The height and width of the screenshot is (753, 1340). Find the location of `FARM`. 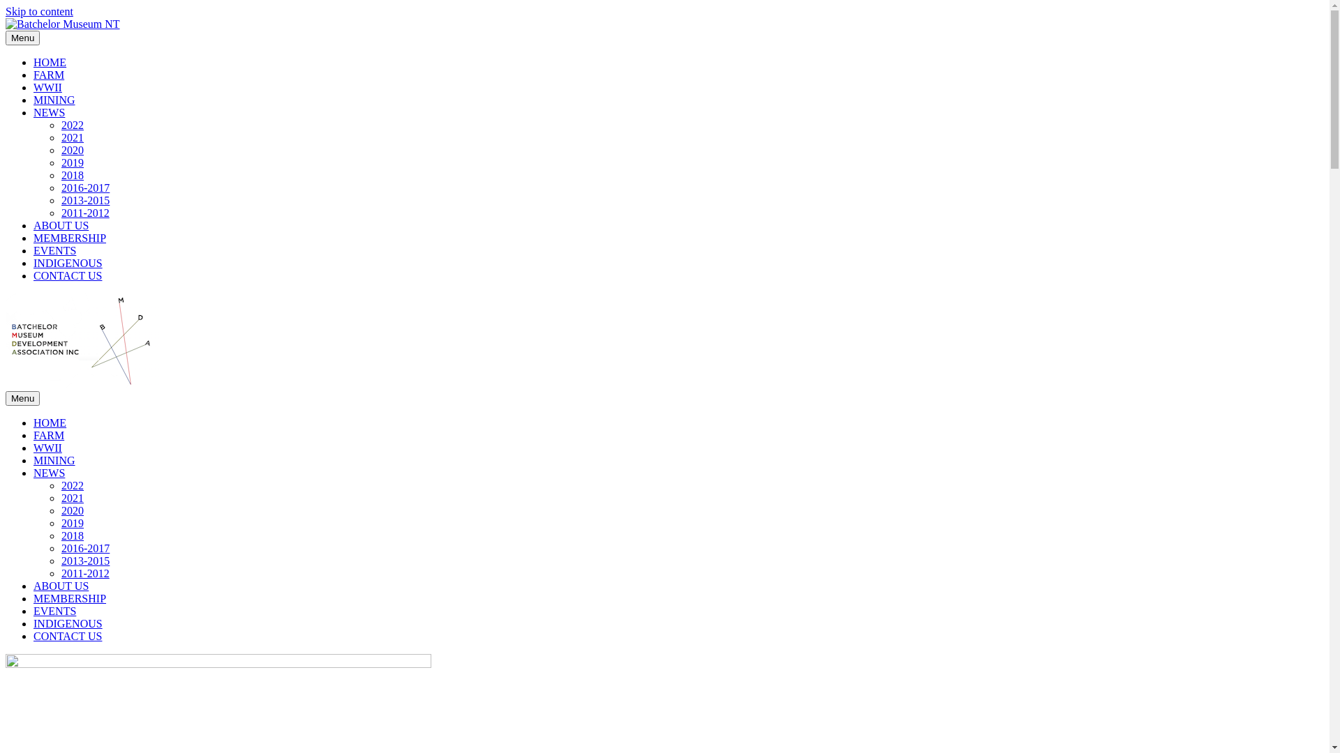

FARM is located at coordinates (49, 75).